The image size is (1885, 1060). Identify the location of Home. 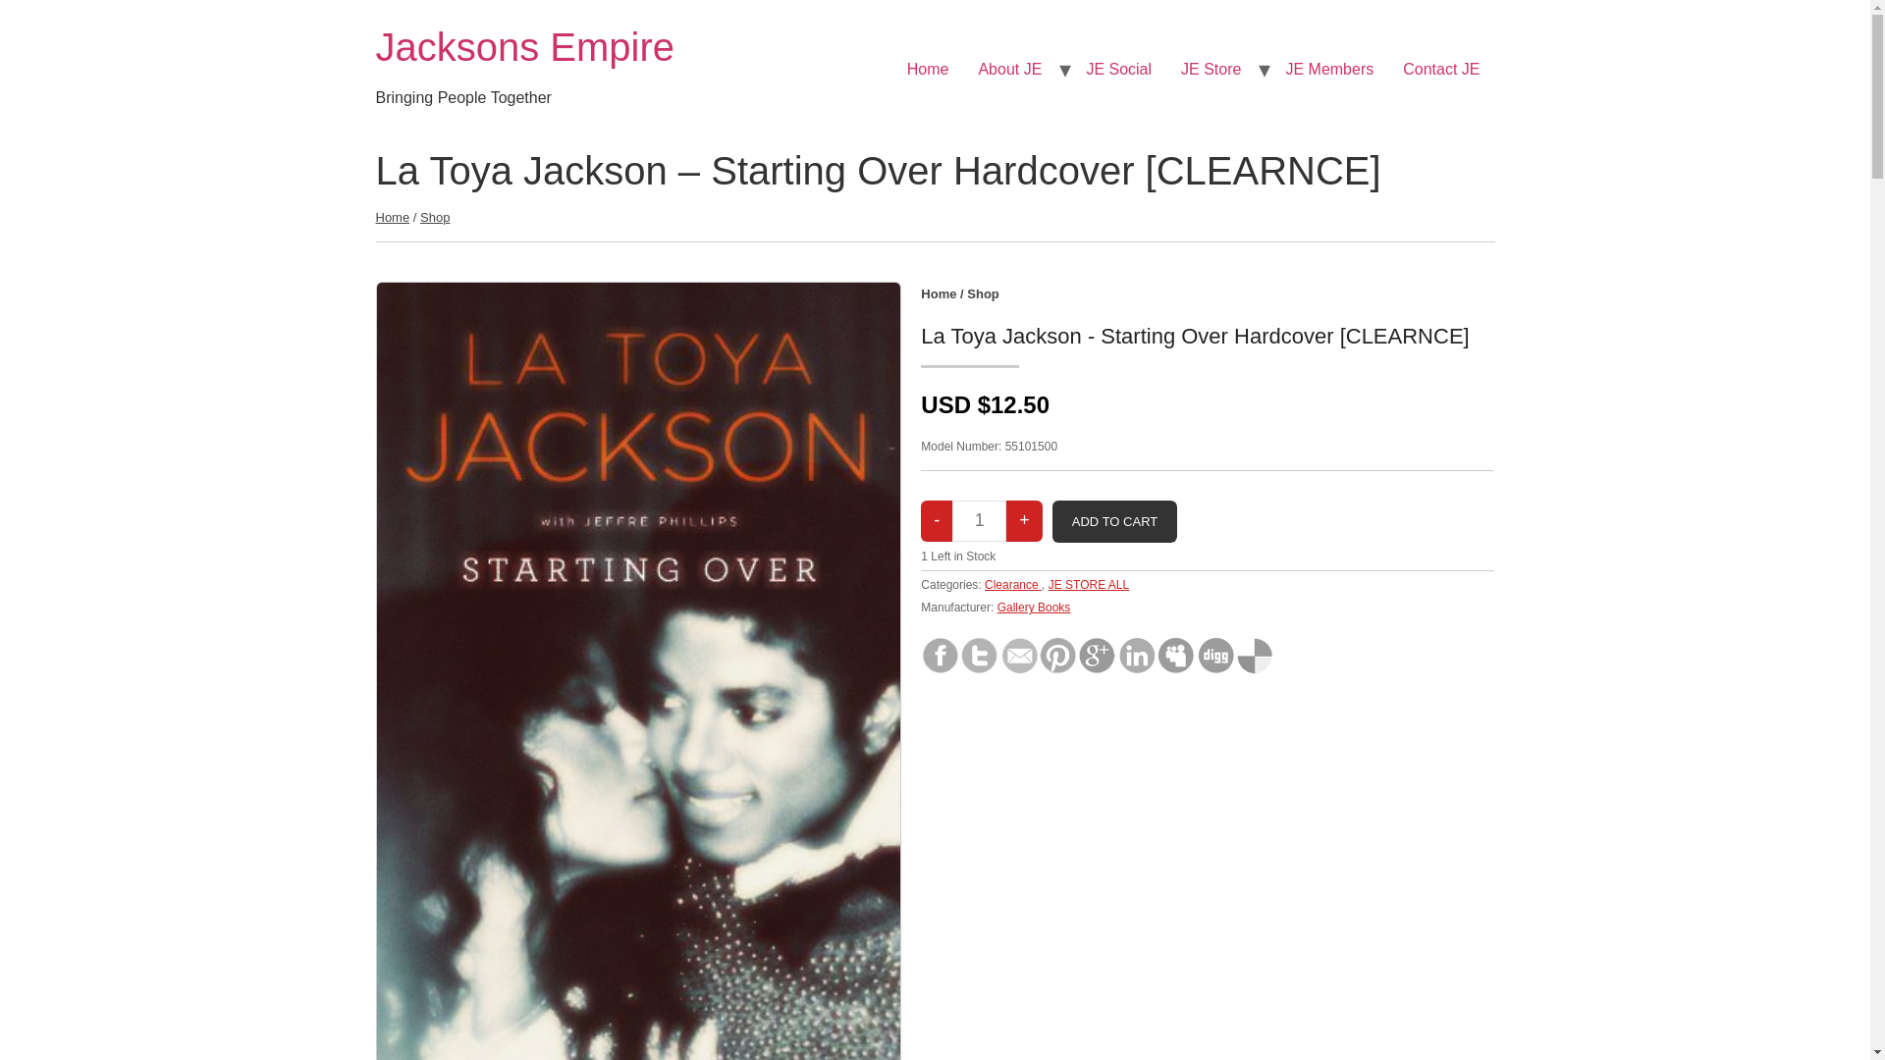
(939, 292).